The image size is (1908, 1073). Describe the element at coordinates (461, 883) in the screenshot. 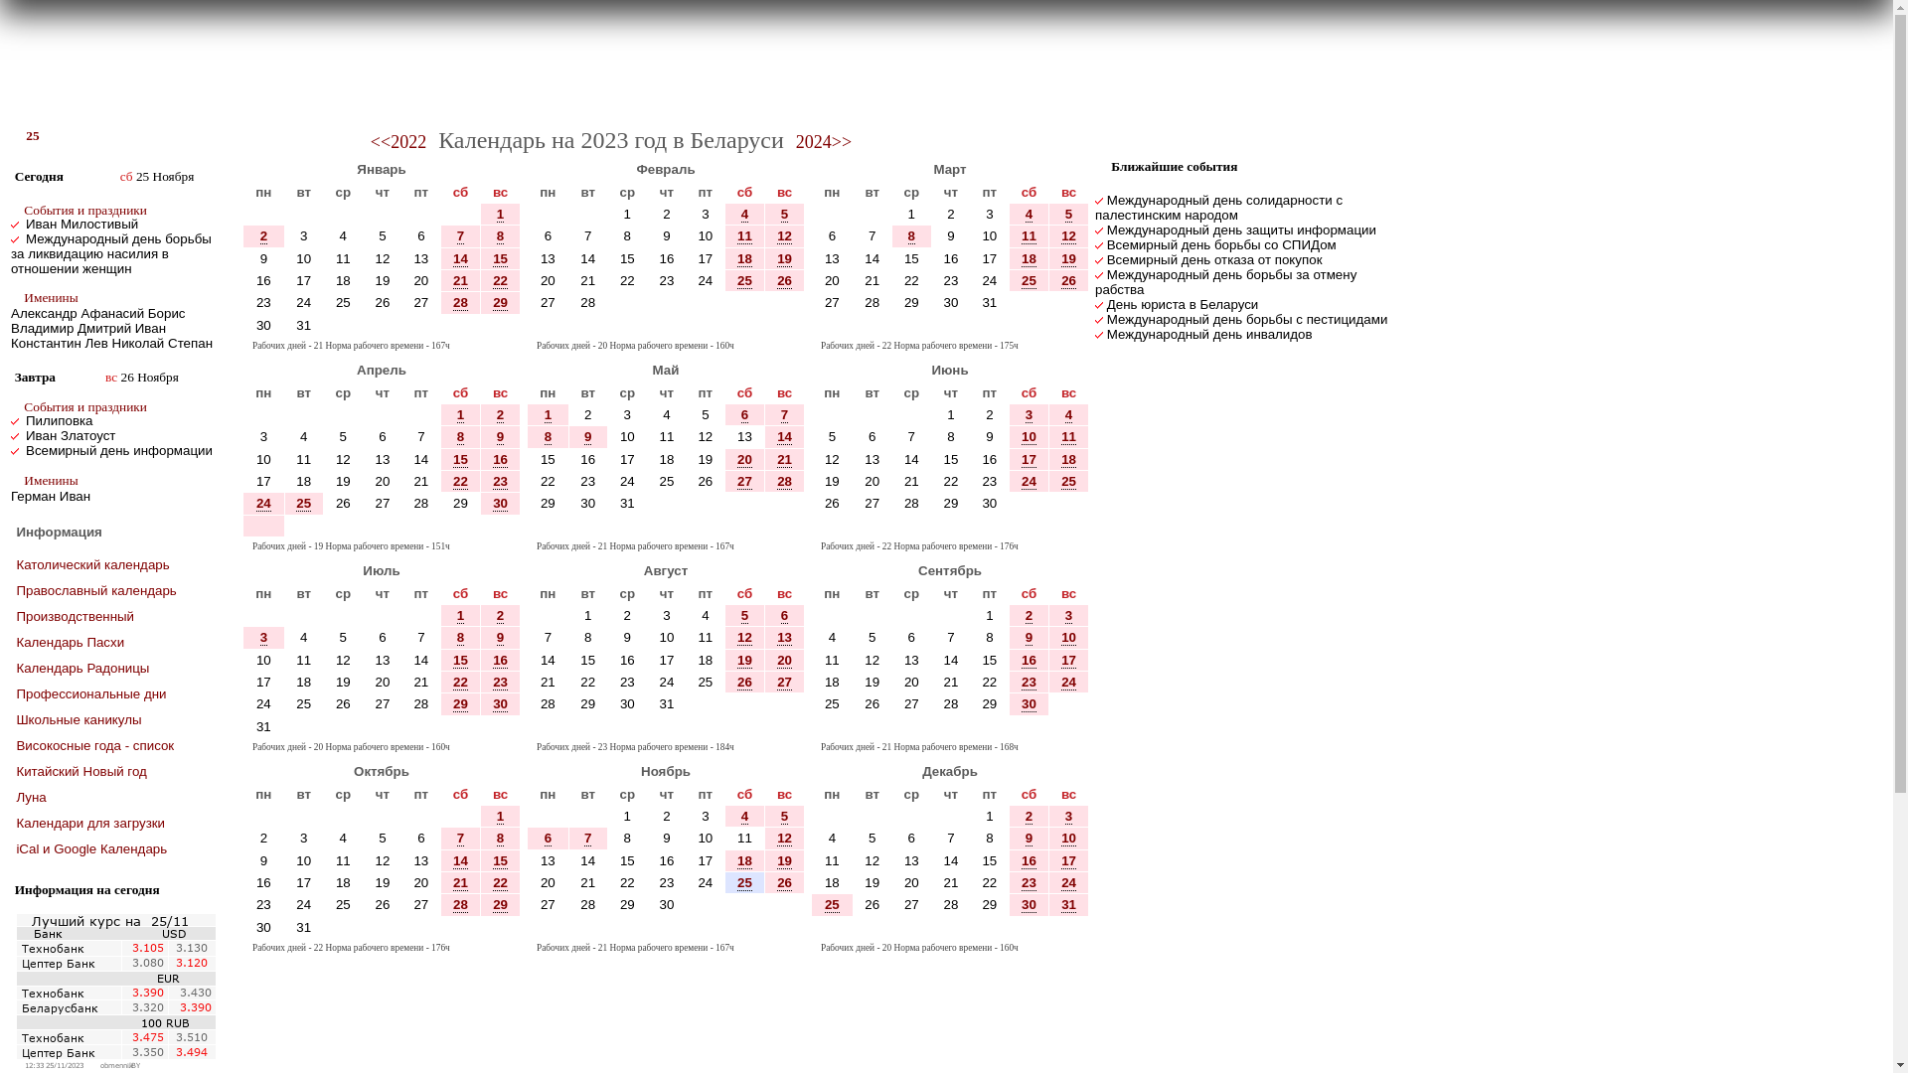

I see `21` at that location.